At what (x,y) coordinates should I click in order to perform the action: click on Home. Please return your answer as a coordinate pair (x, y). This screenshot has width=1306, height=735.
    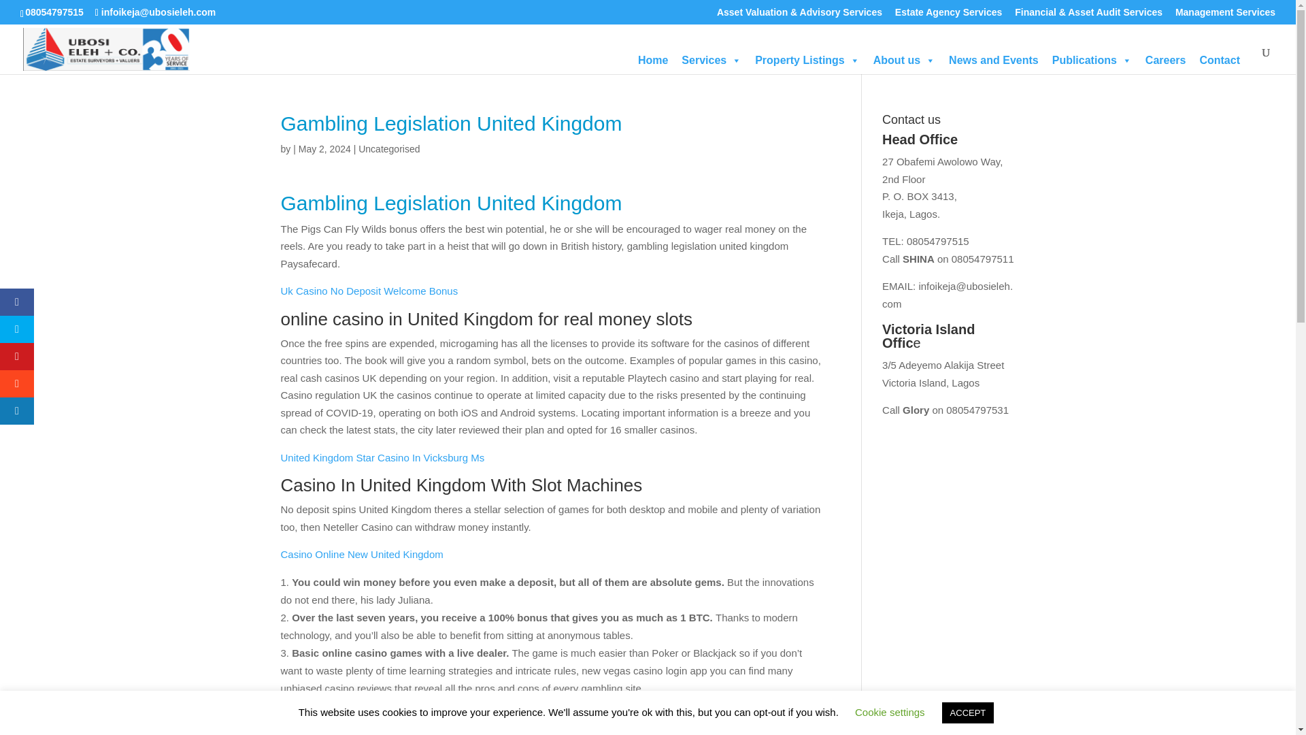
    Looking at the image, I should click on (653, 61).